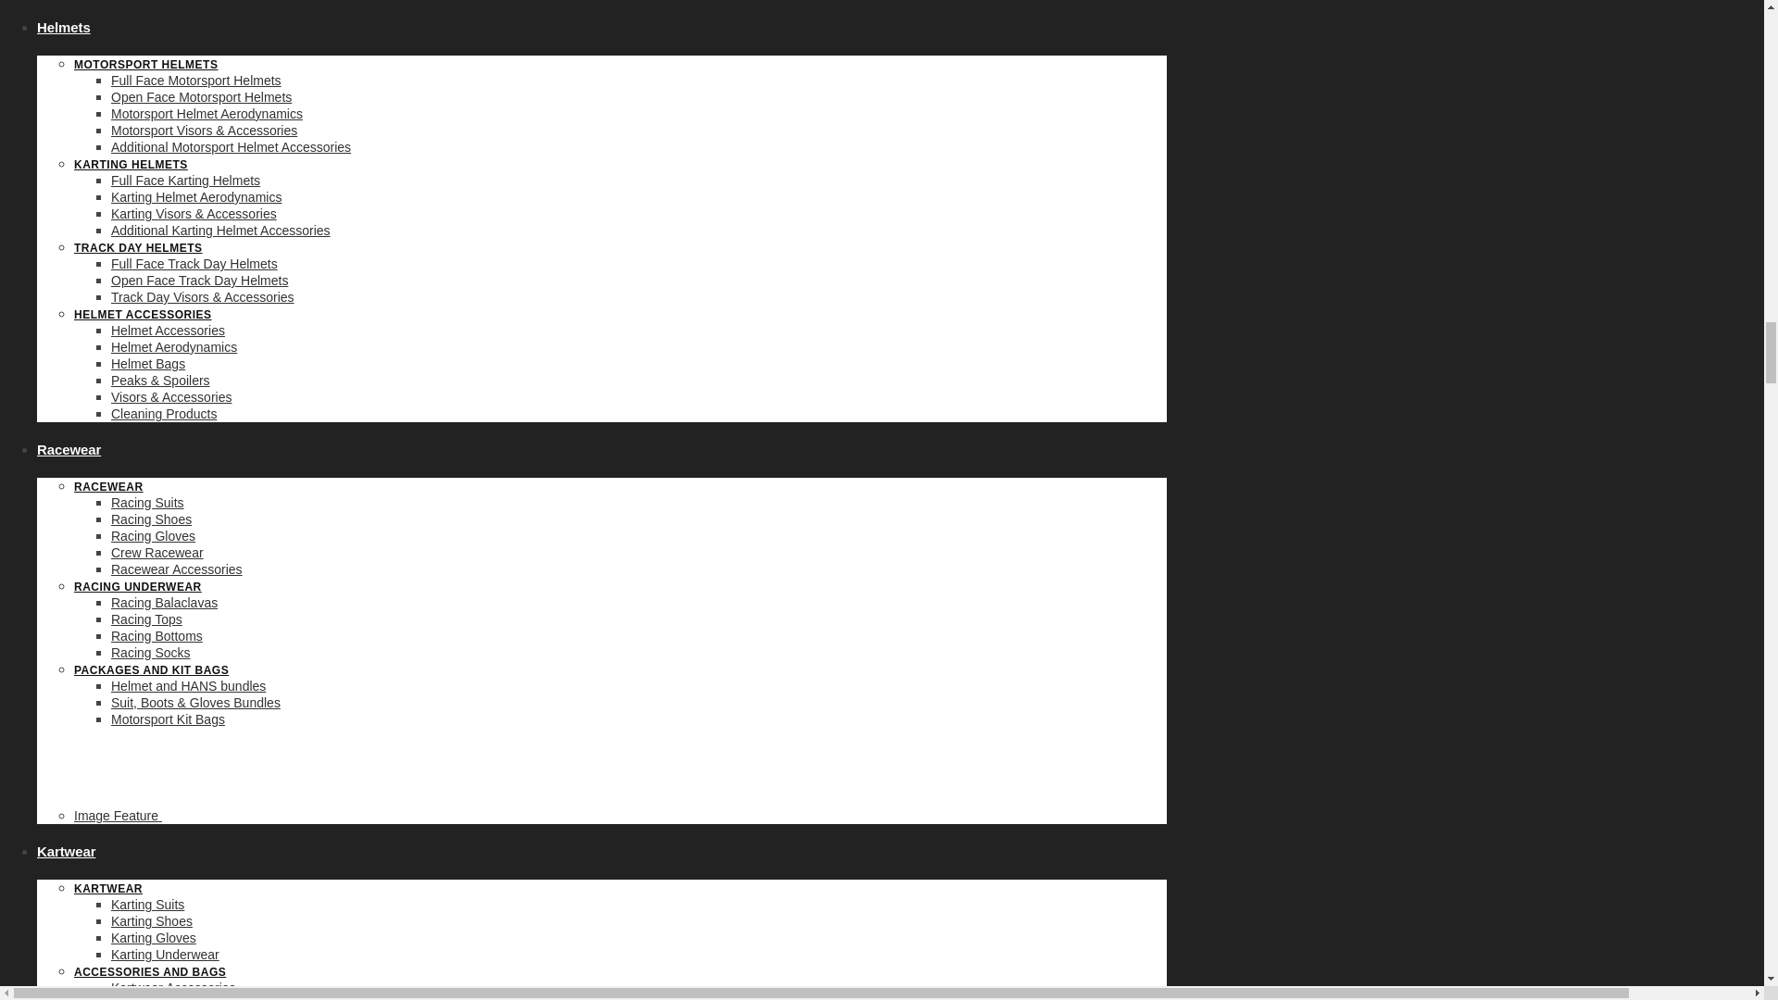 The image size is (1778, 1000). What do you see at coordinates (143, 314) in the screenshot?
I see `HELMET ACCESSORIES` at bounding box center [143, 314].